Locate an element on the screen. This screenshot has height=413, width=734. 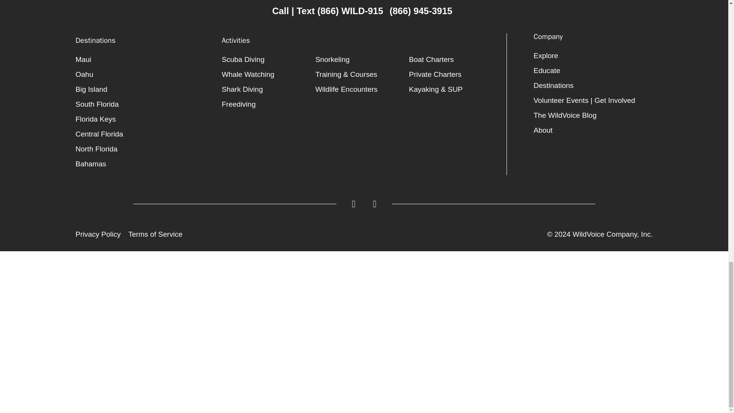
Privacy Policy is located at coordinates (98, 234).